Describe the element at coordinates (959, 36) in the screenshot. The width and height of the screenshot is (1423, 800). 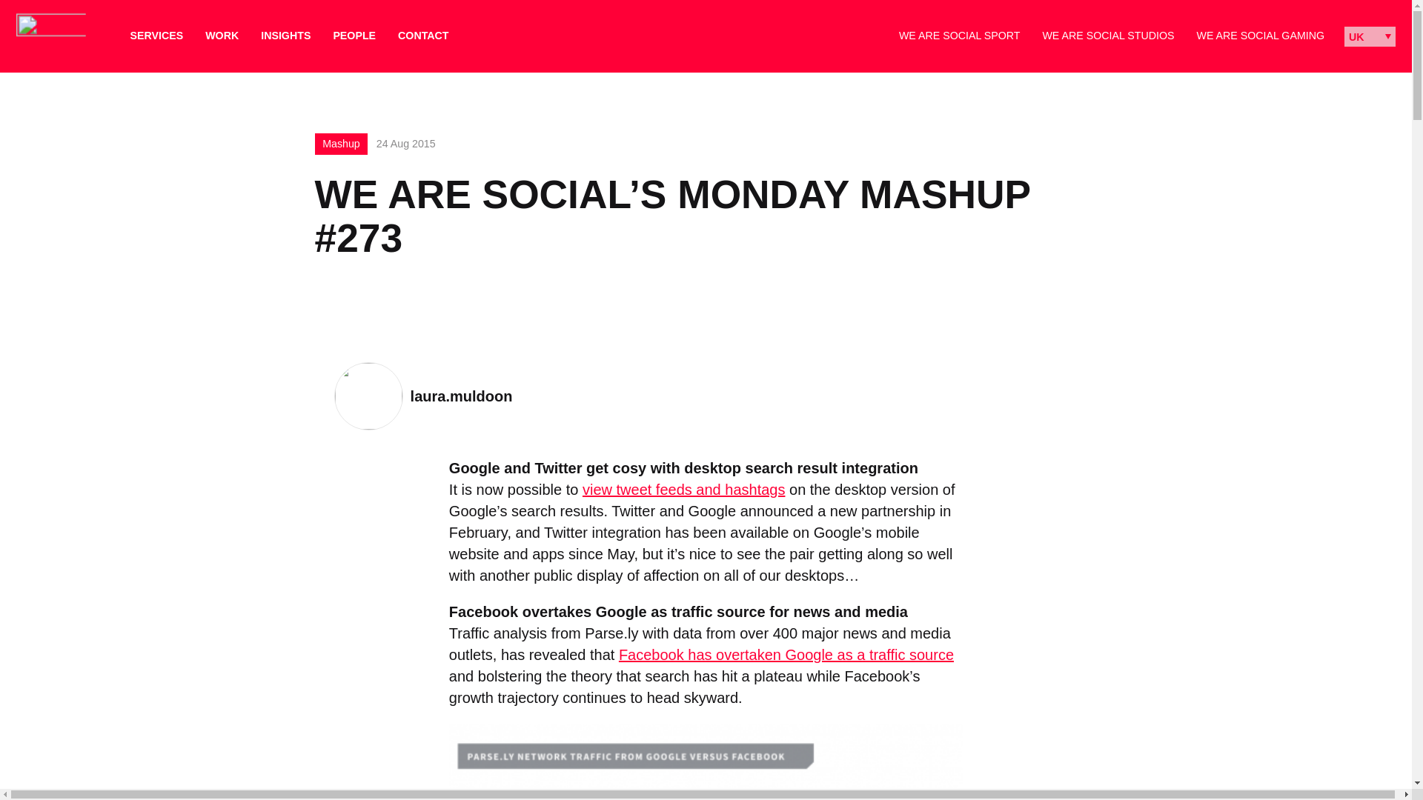
I see `WE ARE SOCIAL SPORT` at that location.